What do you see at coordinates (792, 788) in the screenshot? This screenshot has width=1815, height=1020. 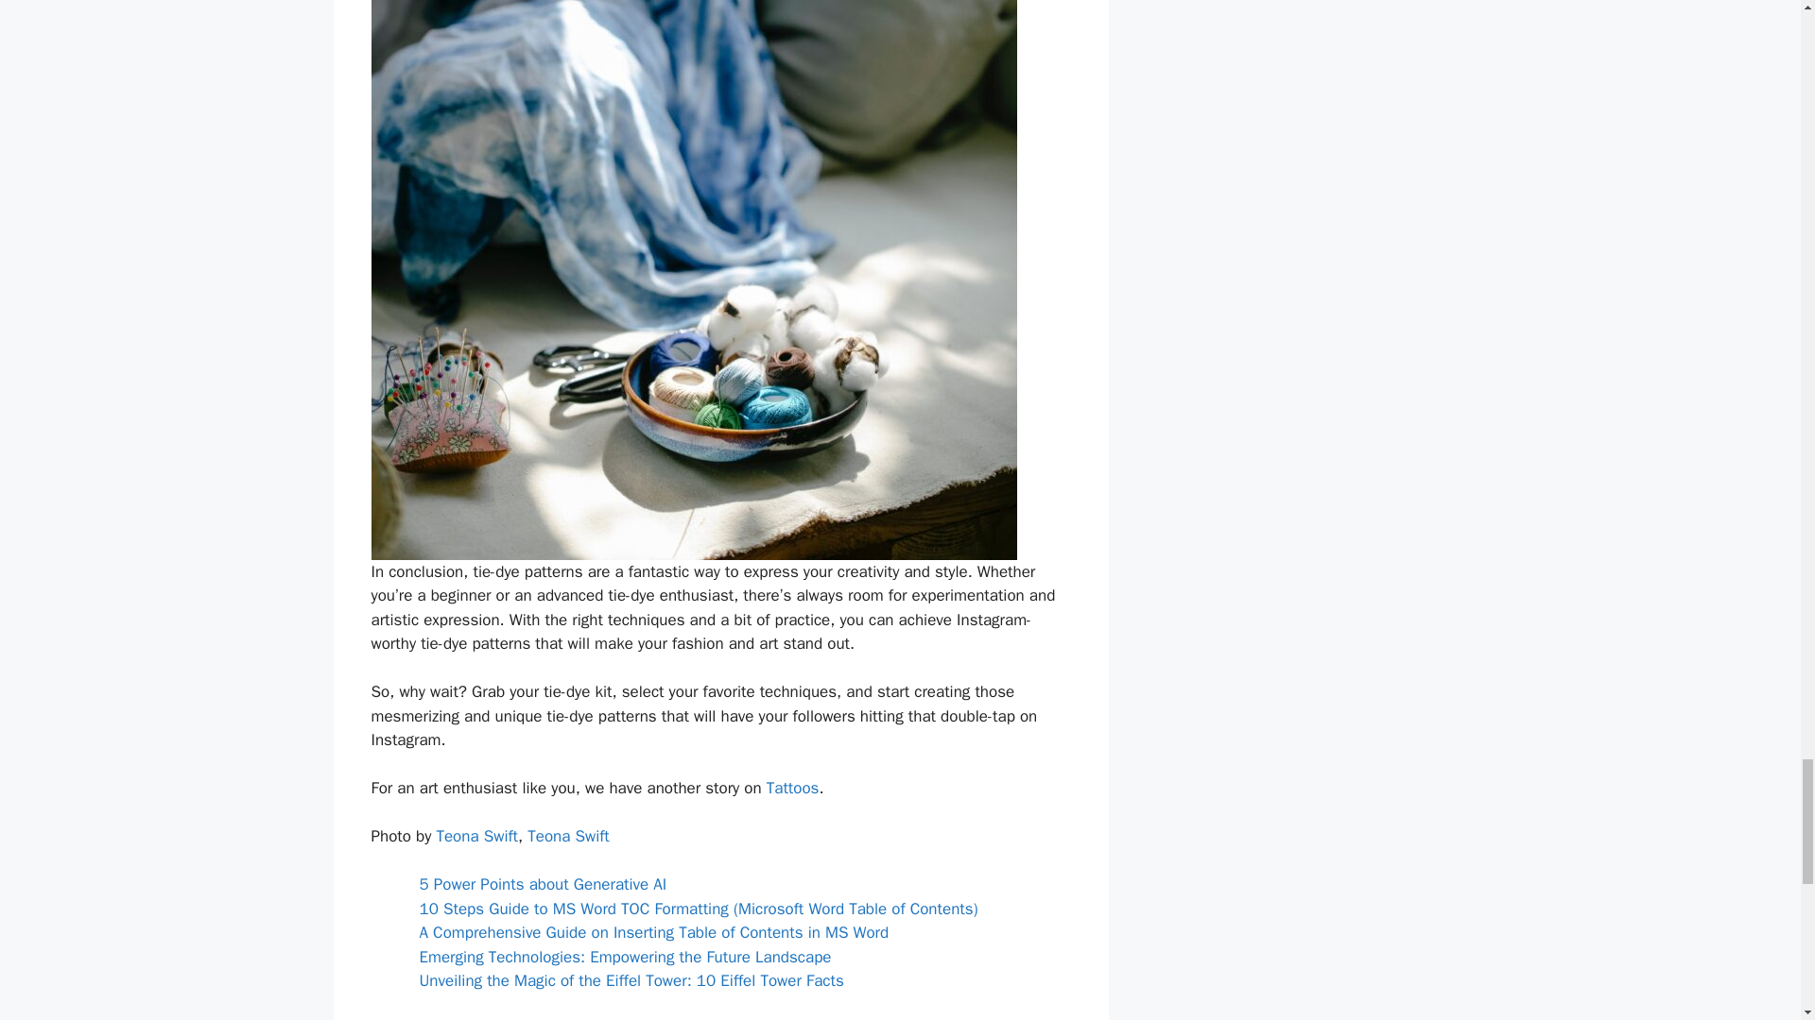 I see `Tattoos` at bounding box center [792, 788].